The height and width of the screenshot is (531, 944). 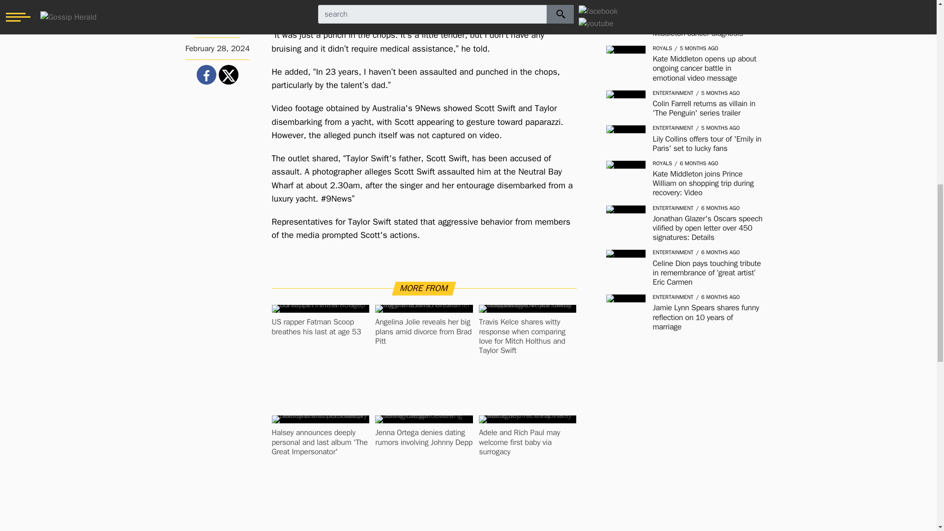 What do you see at coordinates (527, 442) in the screenshot?
I see `Adele and Rich Paul may welcome first baby via surrogacy` at bounding box center [527, 442].